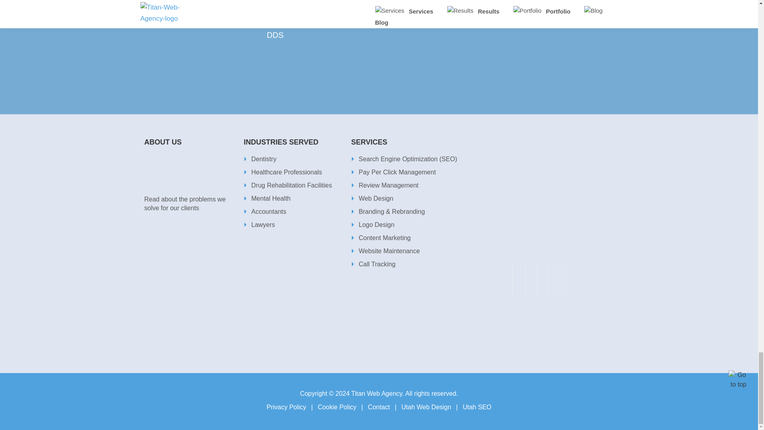 Image resolution: width=764 pixels, height=430 pixels. What do you see at coordinates (265, 211) in the screenshot?
I see `Accountants` at bounding box center [265, 211].